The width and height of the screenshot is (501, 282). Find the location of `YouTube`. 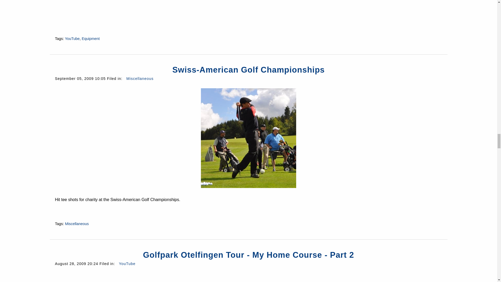

YouTube is located at coordinates (72, 39).